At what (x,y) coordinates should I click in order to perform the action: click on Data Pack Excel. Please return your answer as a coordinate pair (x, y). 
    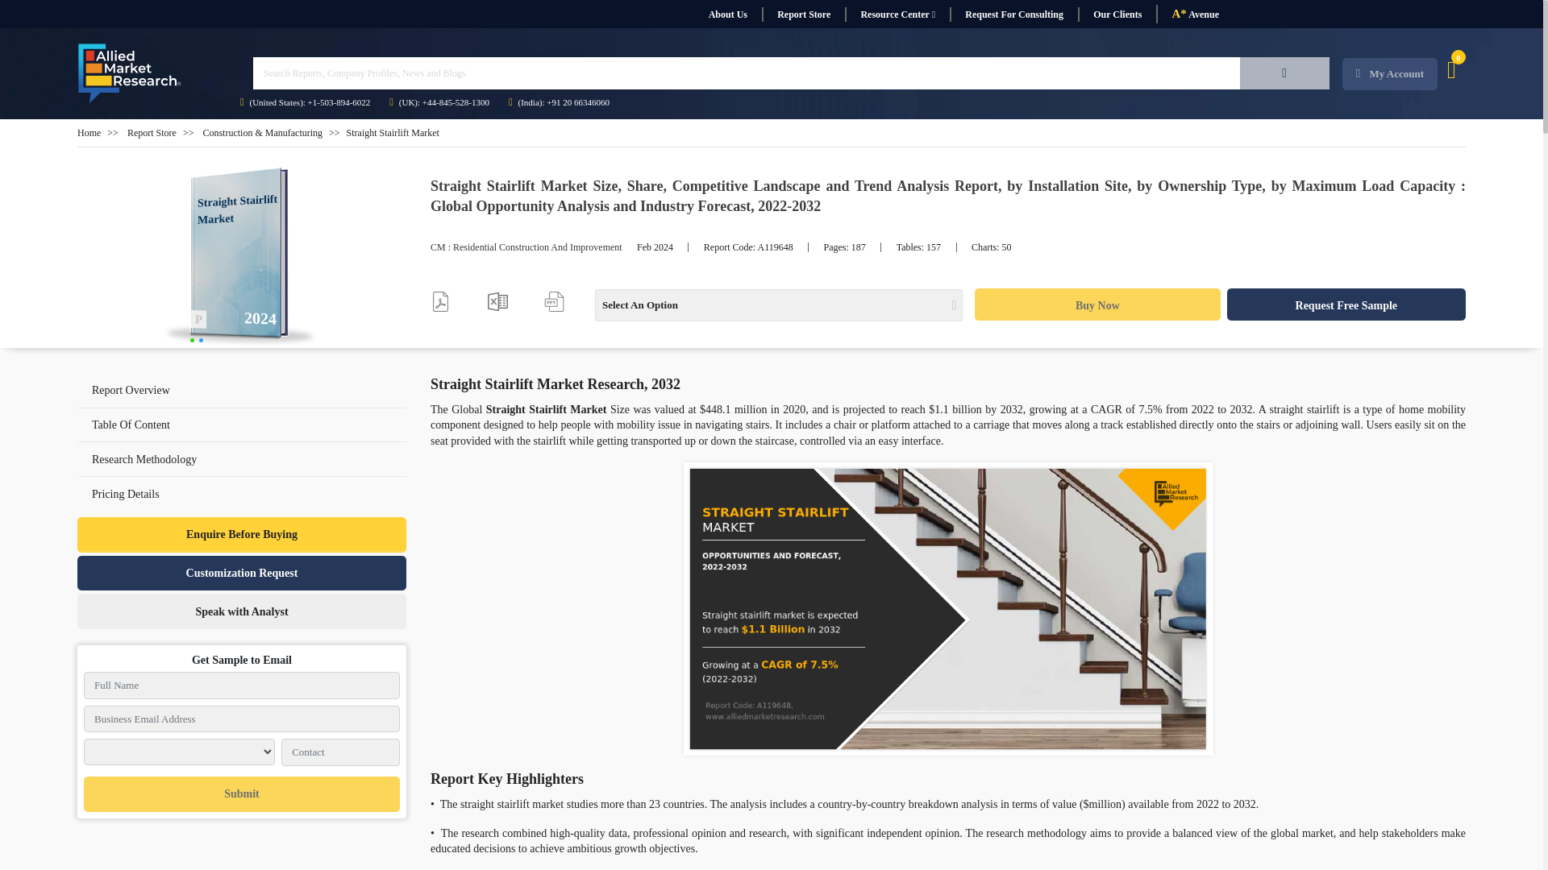
    Looking at the image, I should click on (497, 301).